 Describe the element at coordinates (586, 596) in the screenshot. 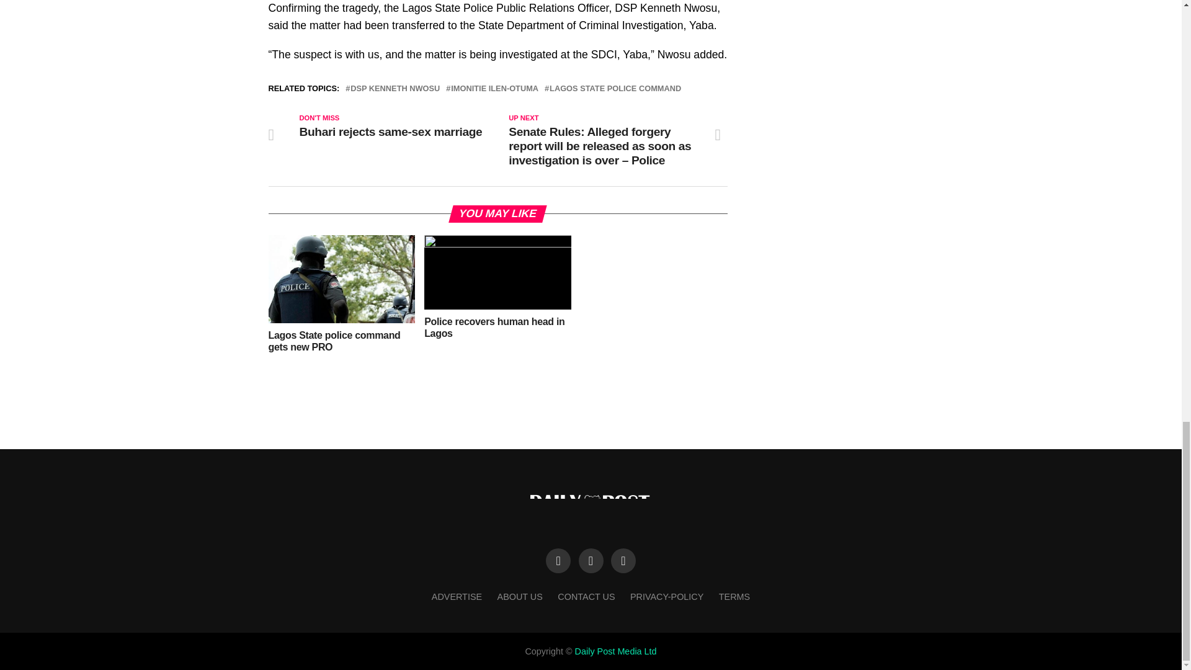

I see `CONTACT US` at that location.